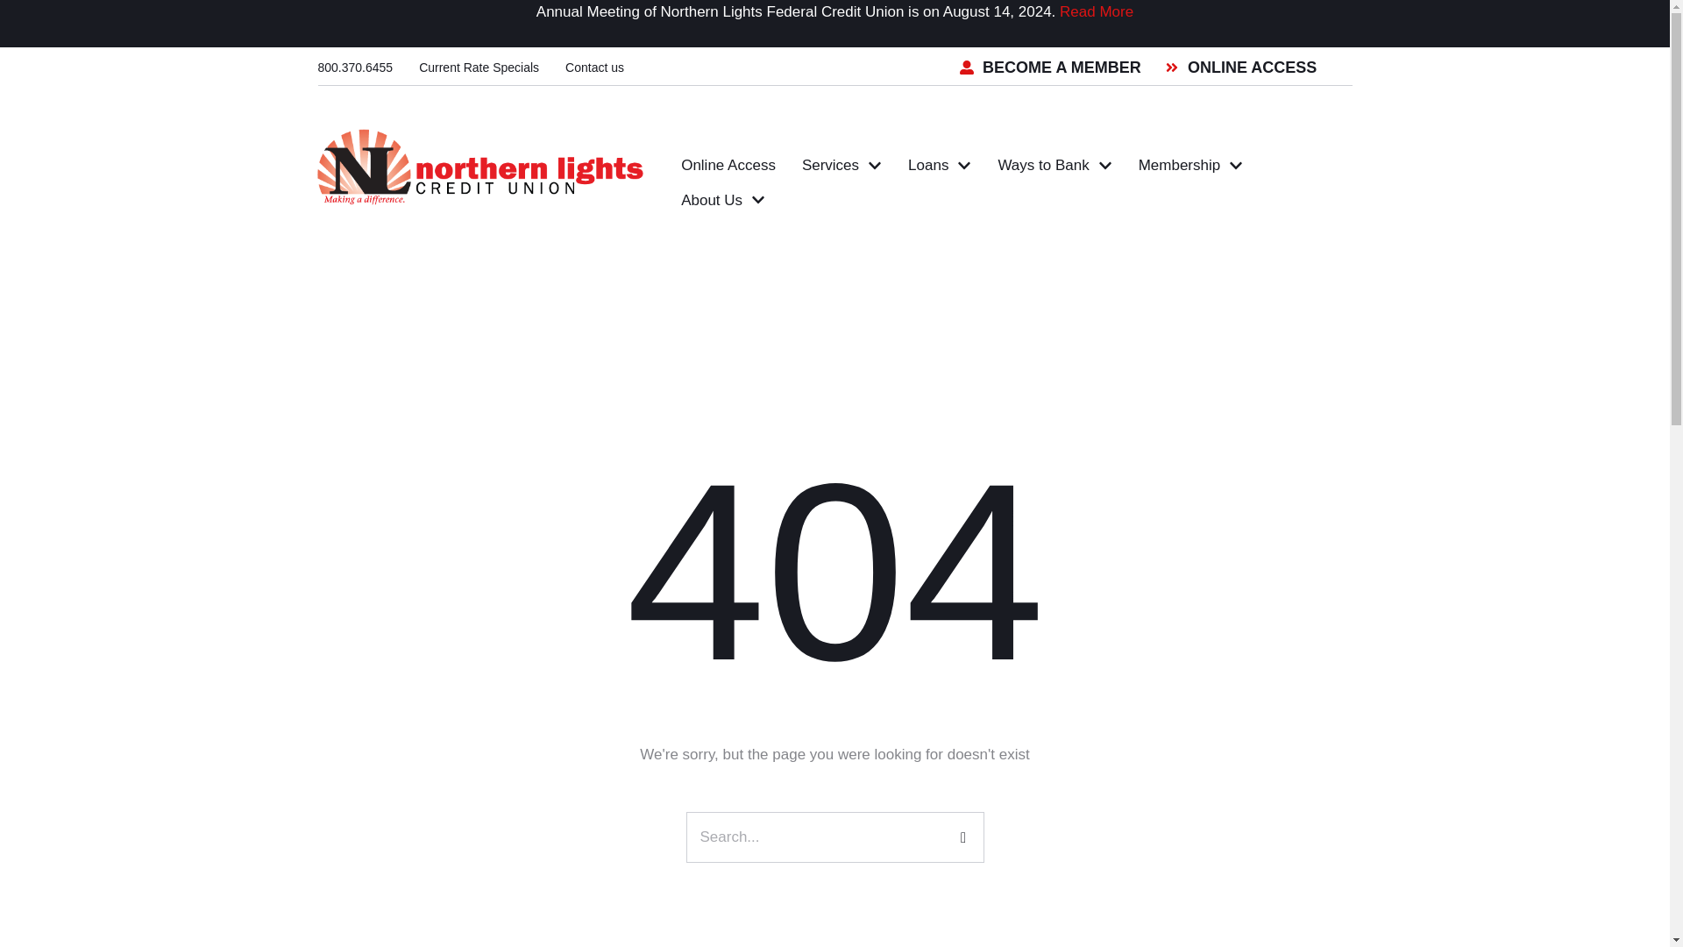  What do you see at coordinates (594, 68) in the screenshot?
I see `Contact us` at bounding box center [594, 68].